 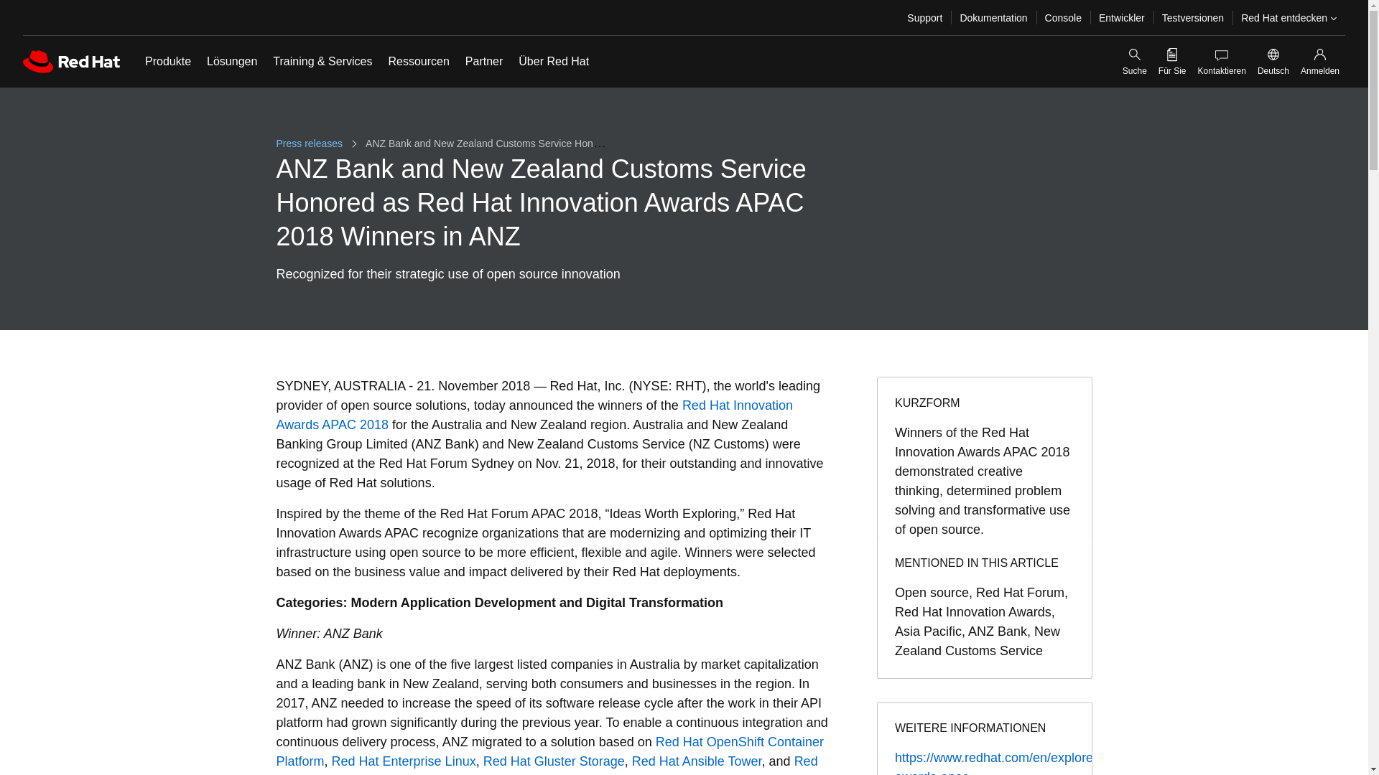 I want to click on Dokumentation, so click(x=993, y=17).